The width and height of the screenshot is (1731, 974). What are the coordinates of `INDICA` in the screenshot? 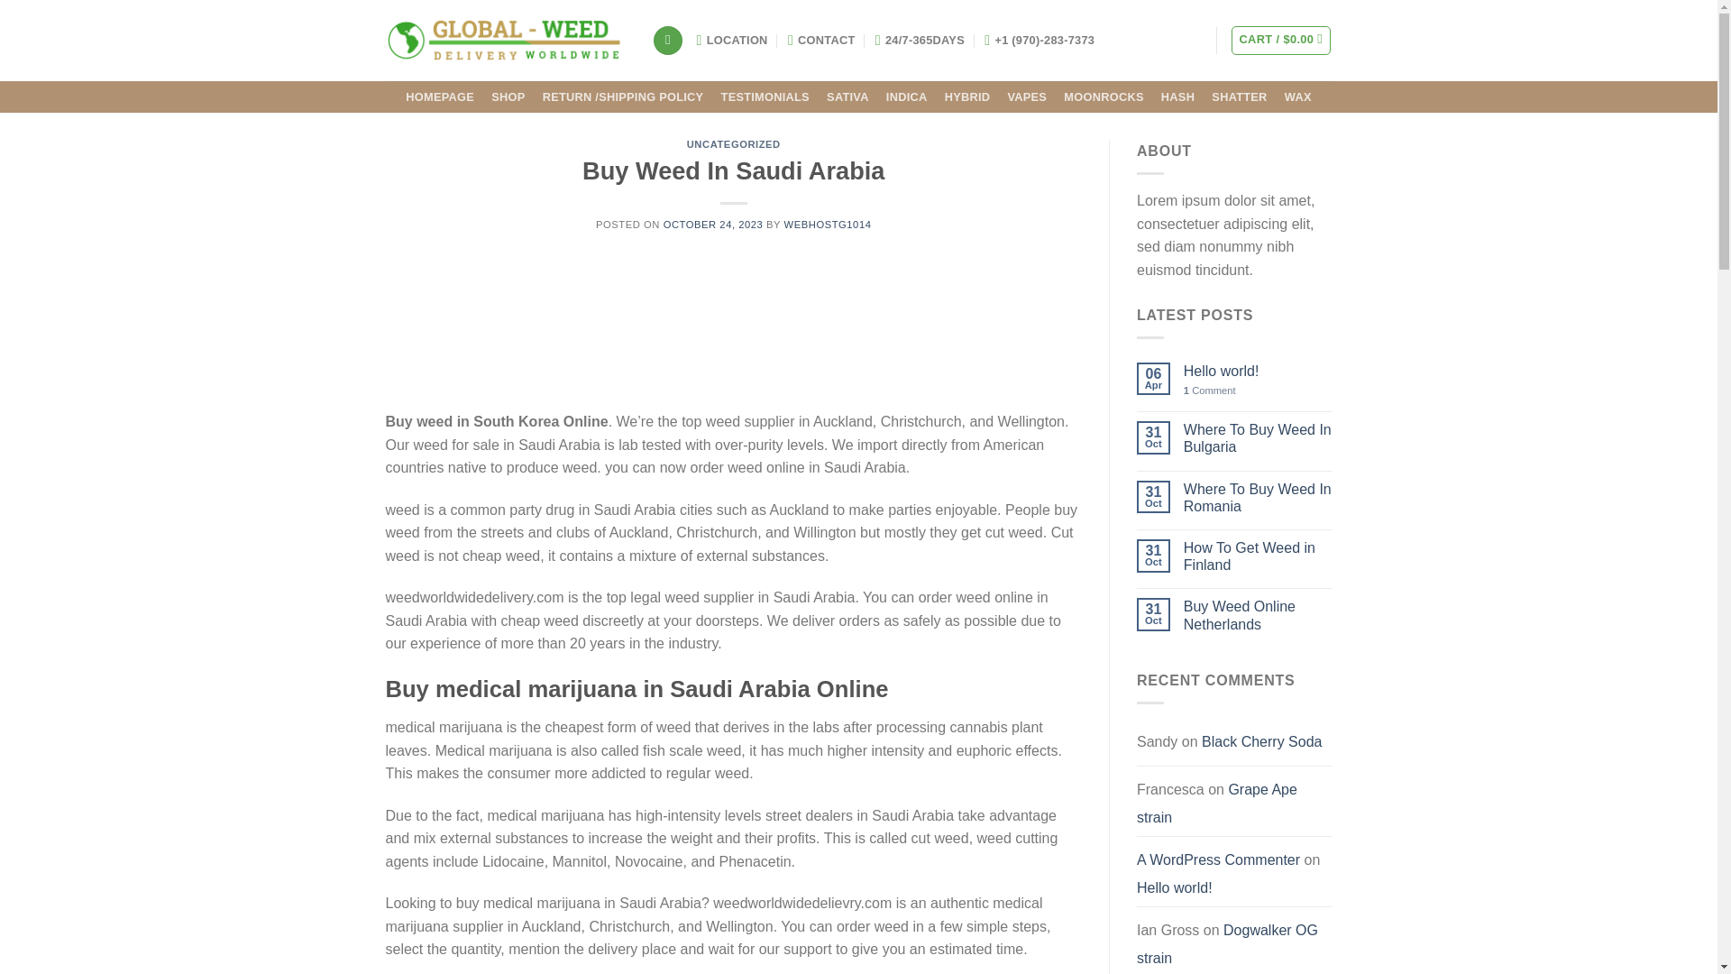 It's located at (907, 97).